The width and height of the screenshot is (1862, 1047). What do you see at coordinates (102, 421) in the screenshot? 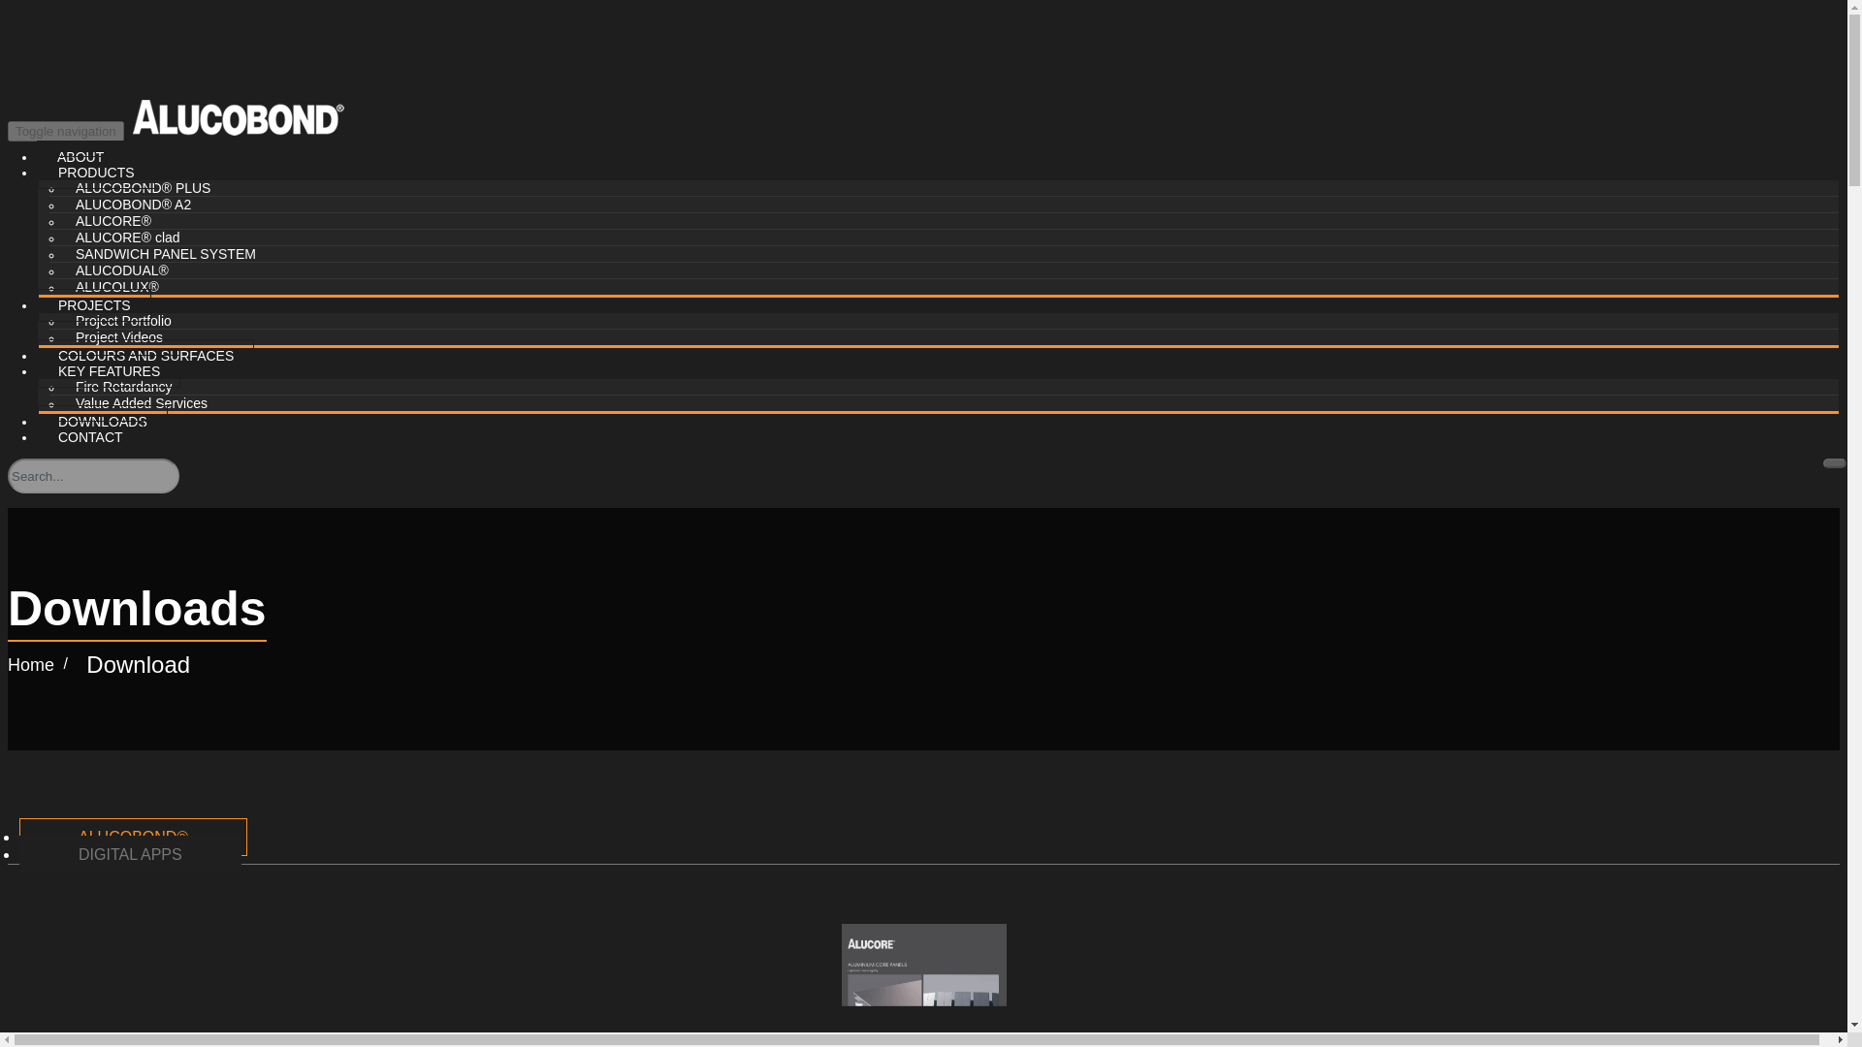
I see `DOWNLOADS` at bounding box center [102, 421].